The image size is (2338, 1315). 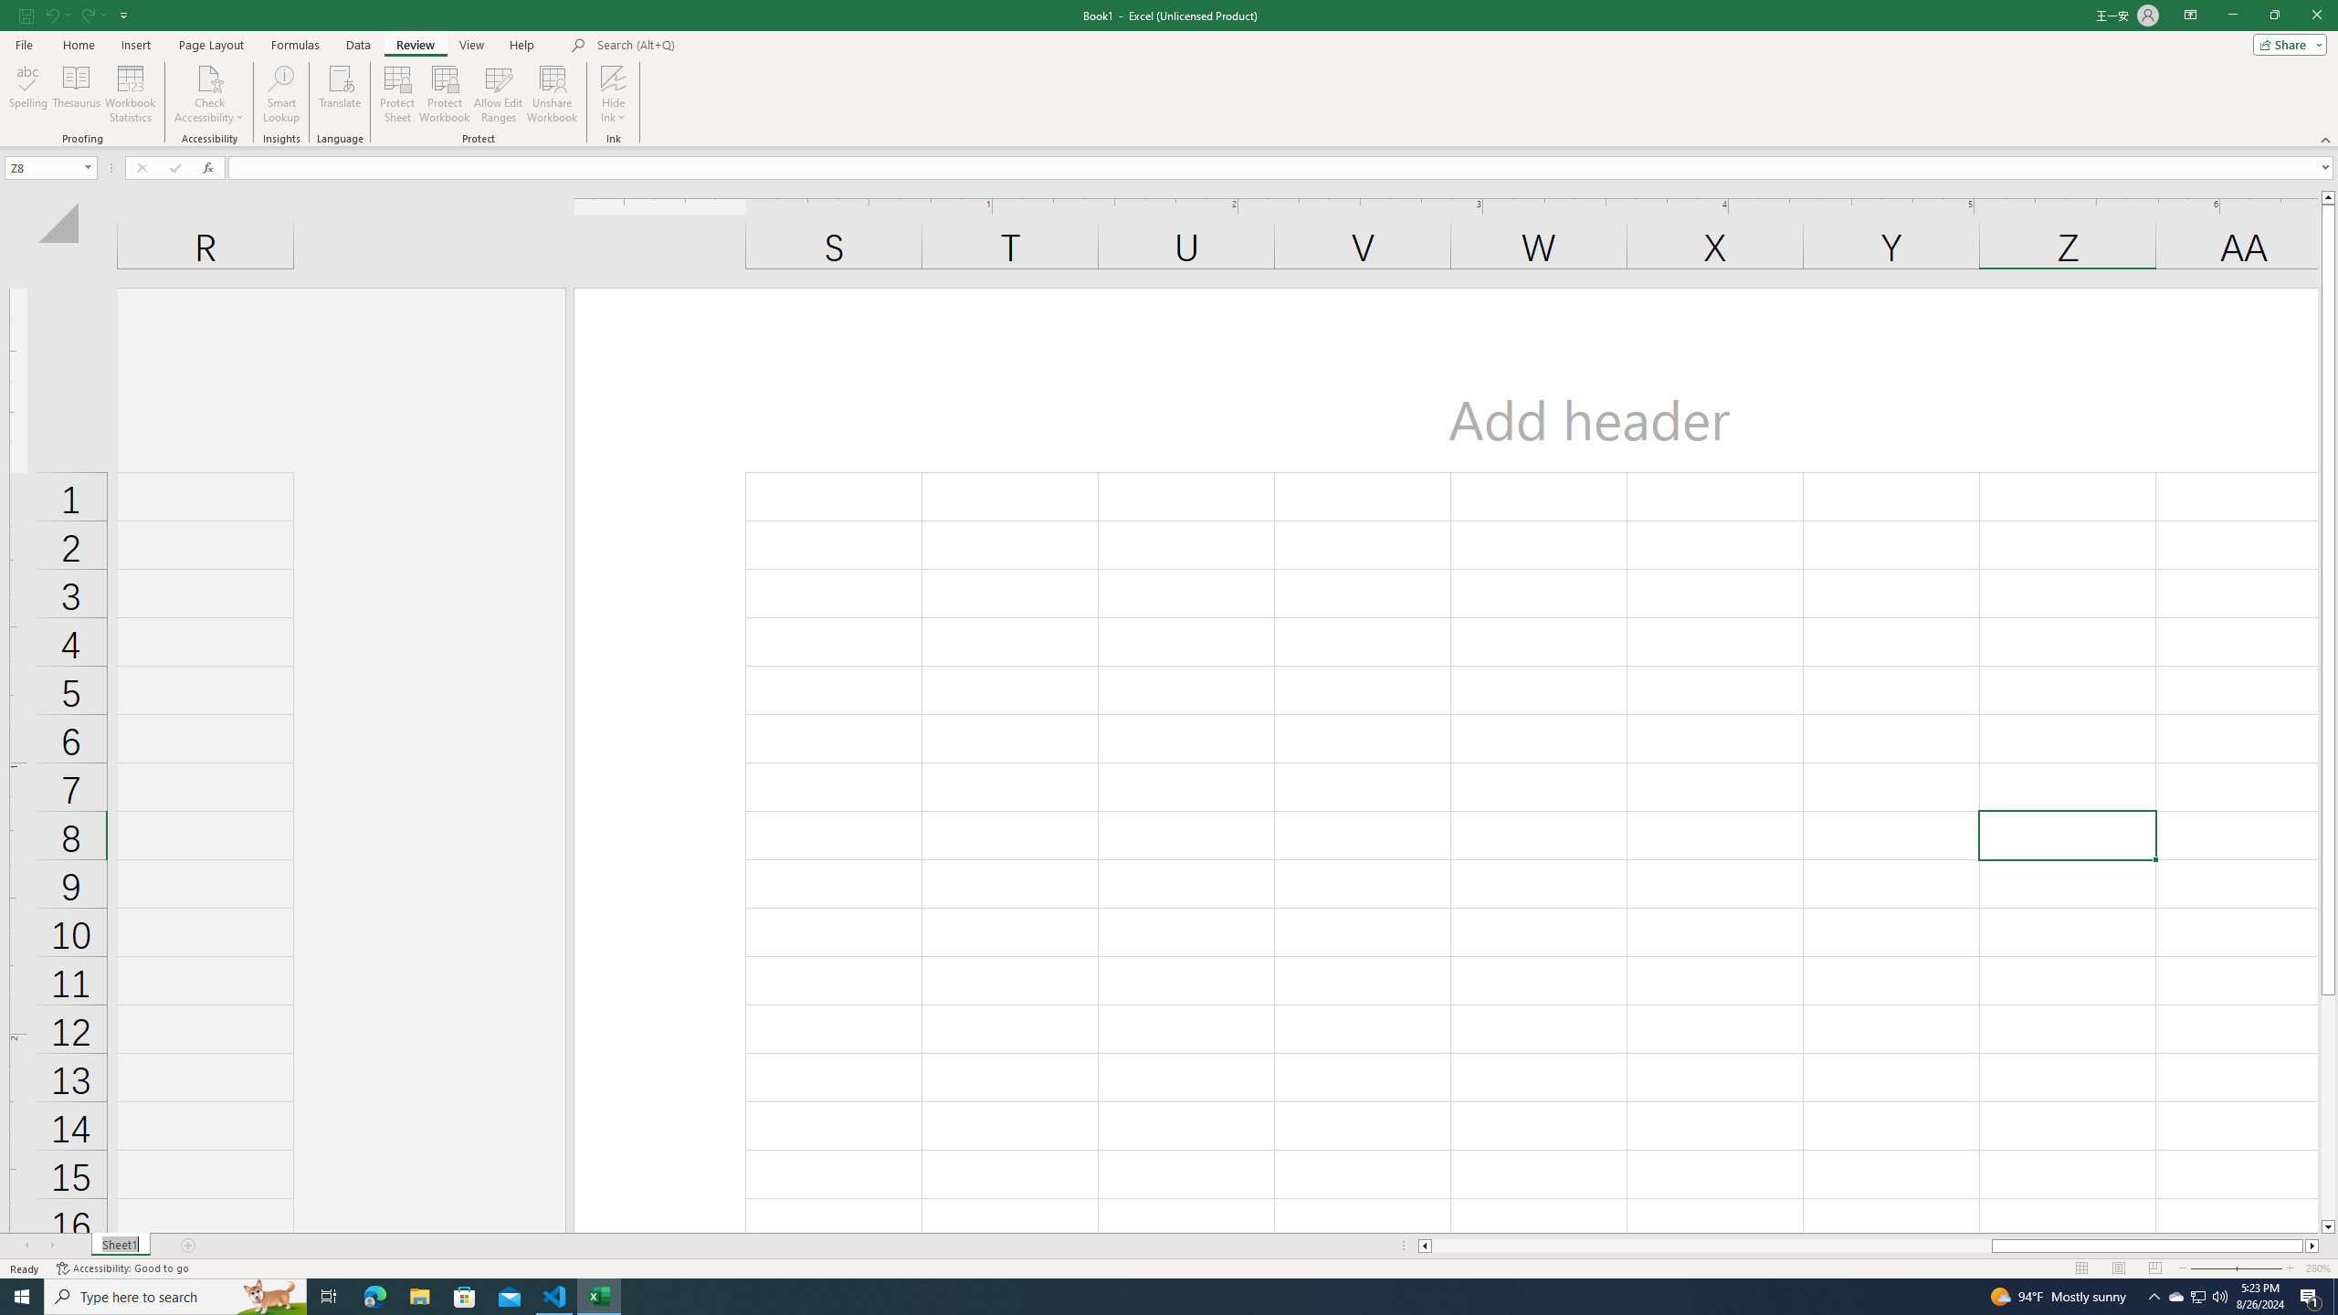 What do you see at coordinates (553, 94) in the screenshot?
I see `Unshare Workbook` at bounding box center [553, 94].